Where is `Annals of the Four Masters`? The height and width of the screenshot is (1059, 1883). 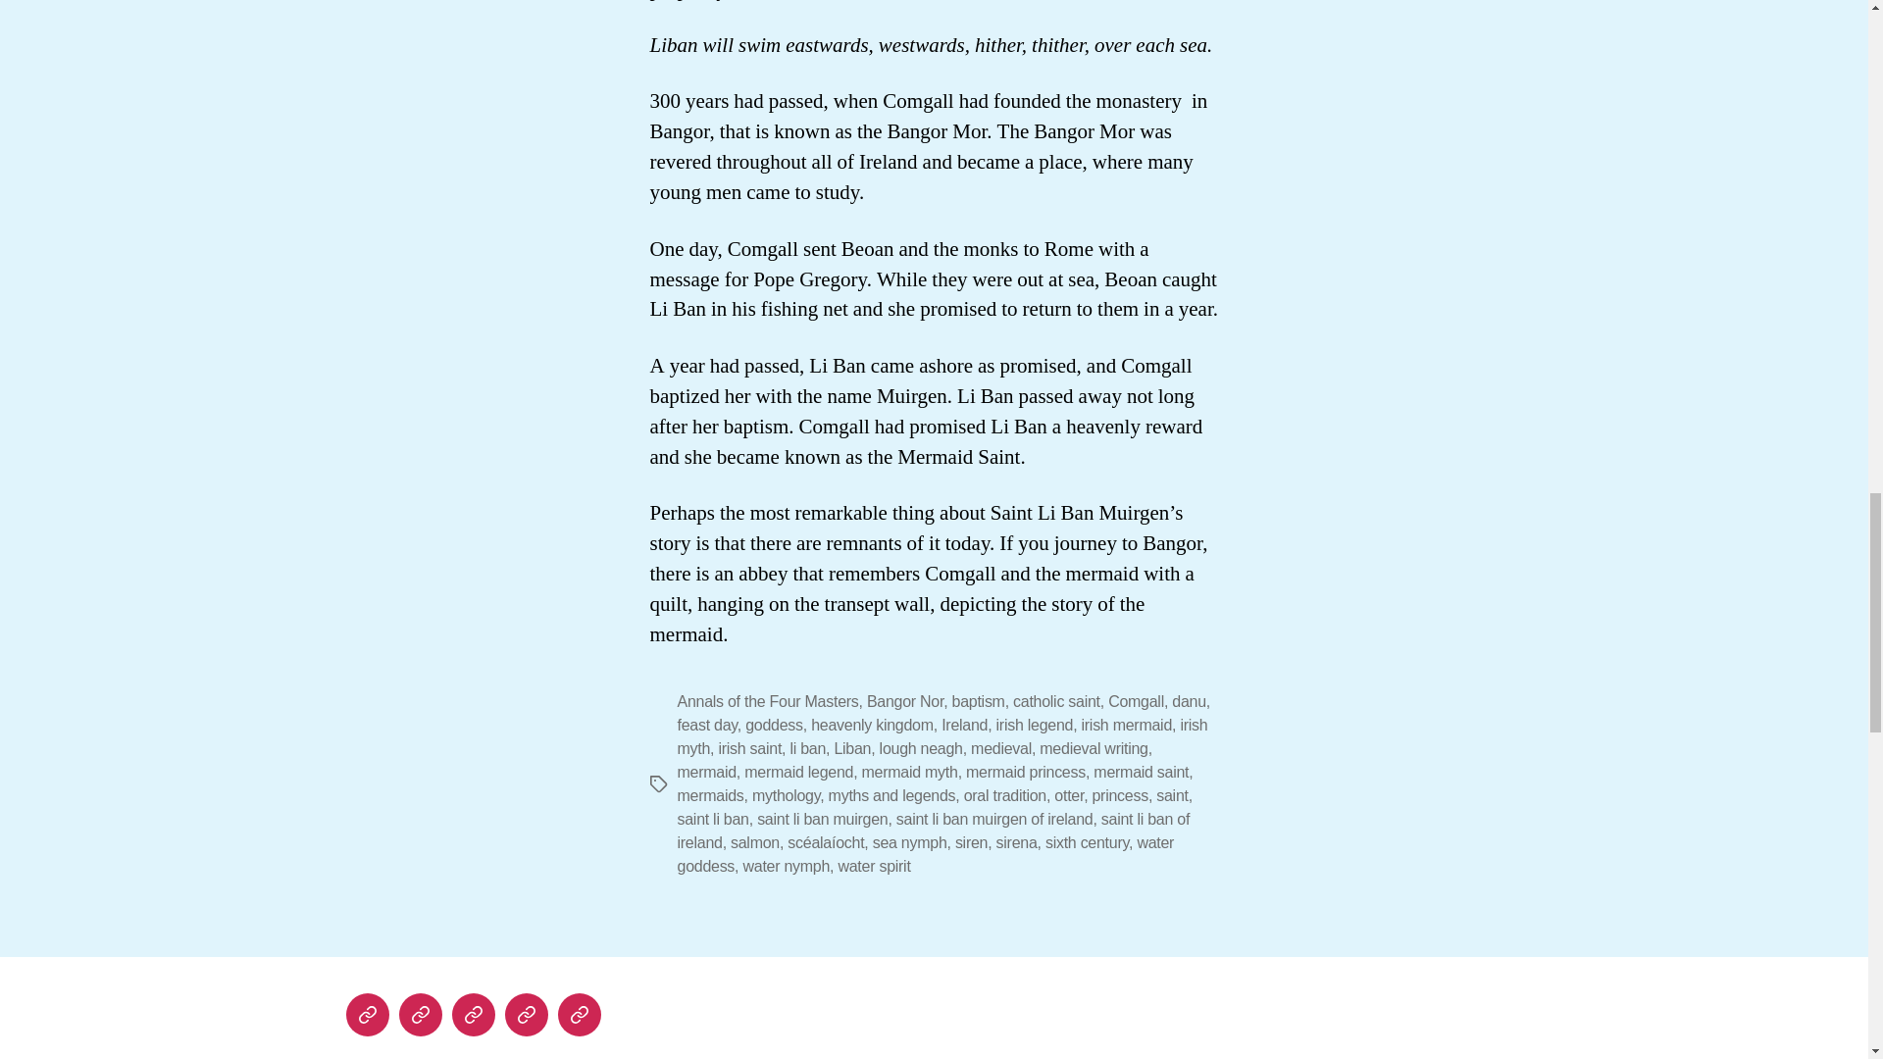 Annals of the Four Masters is located at coordinates (767, 701).